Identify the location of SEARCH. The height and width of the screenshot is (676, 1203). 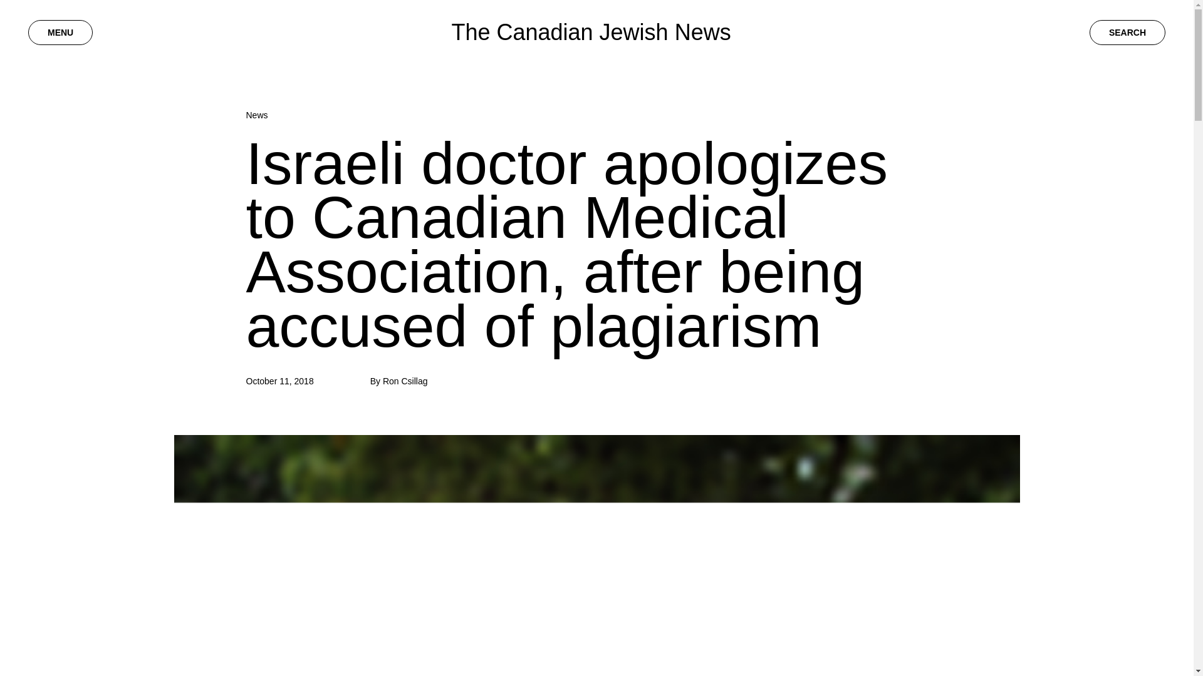
(1128, 33).